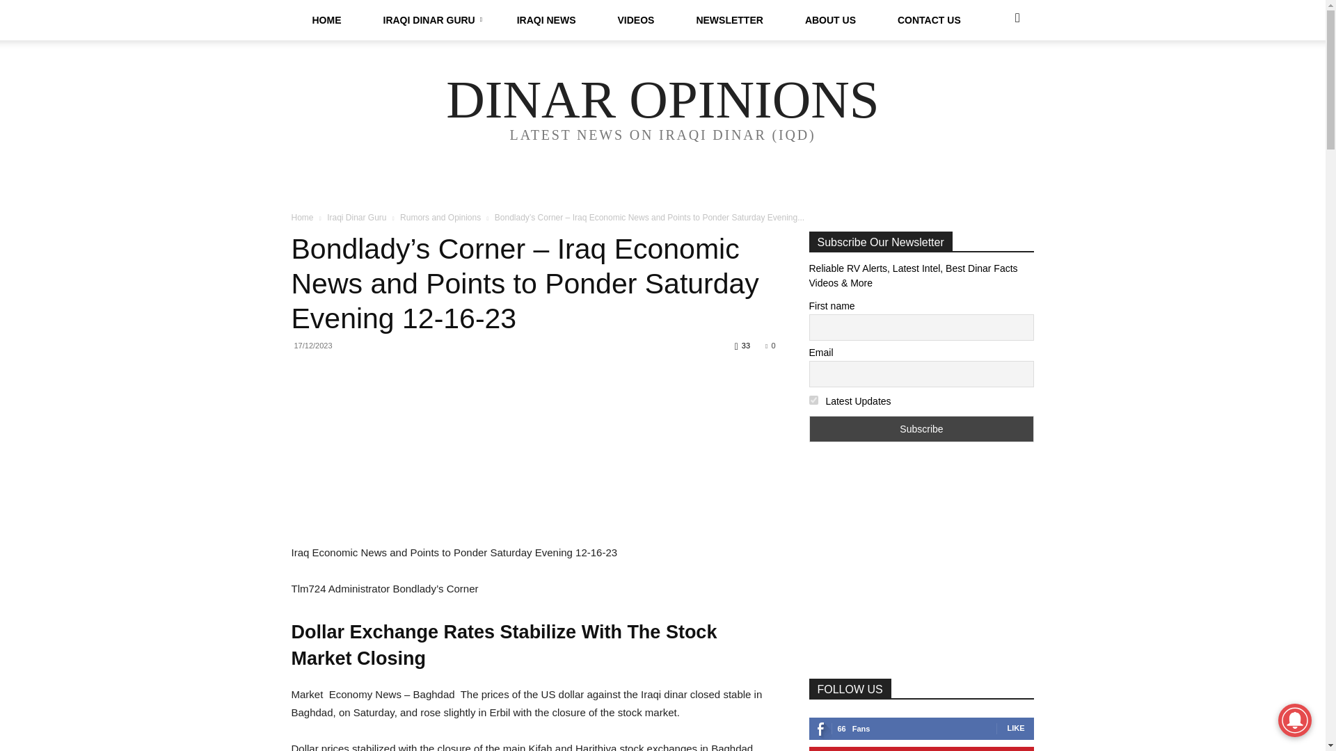 Image resolution: width=1336 pixels, height=751 pixels. I want to click on IRAQI DINAR GURU, so click(429, 20).